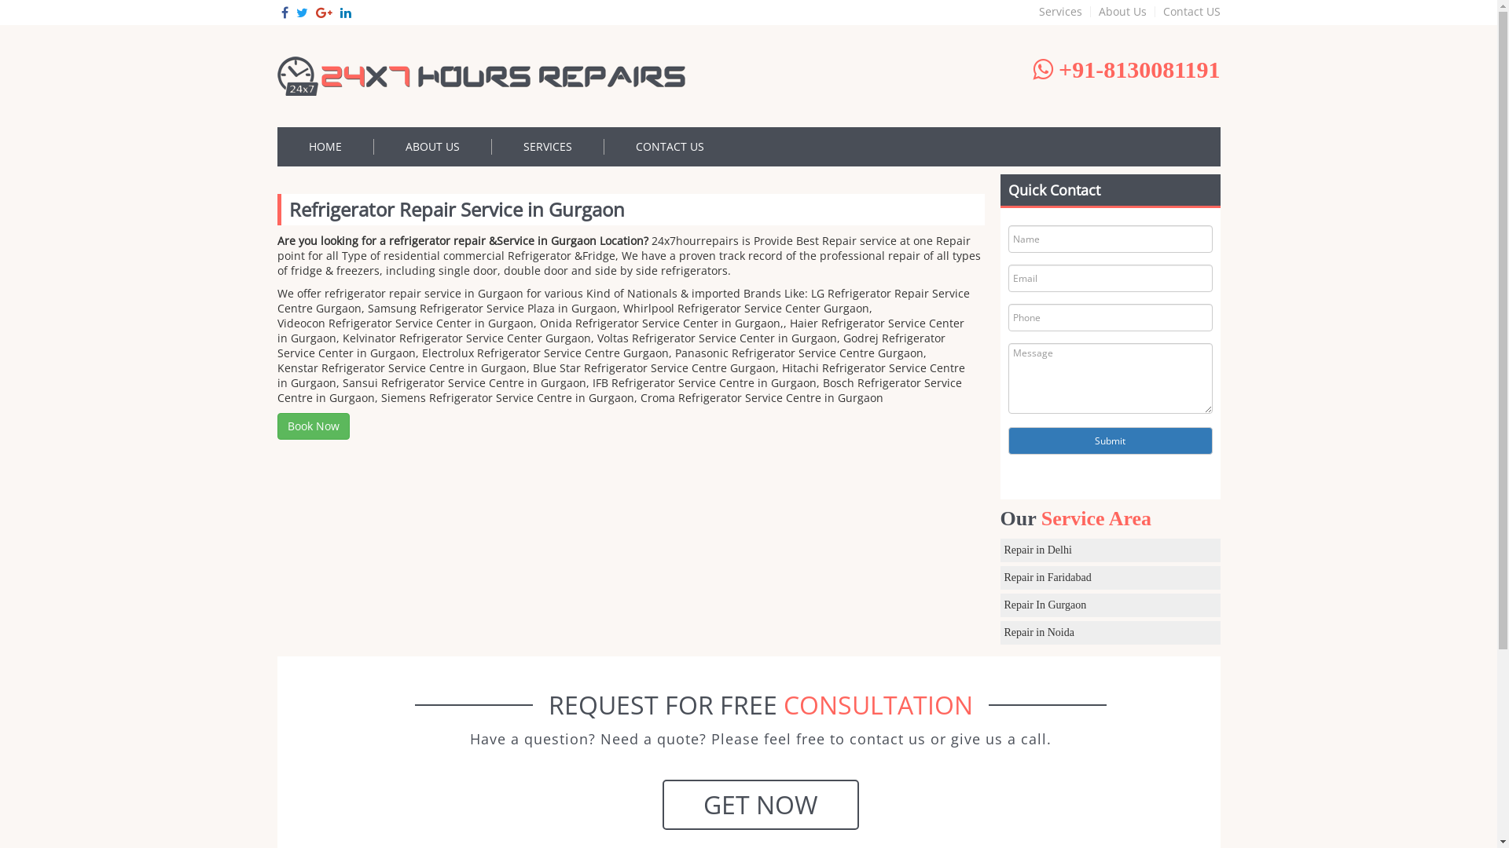 This screenshot has height=848, width=1509. I want to click on Repair In Gurgaon, so click(1110, 605).